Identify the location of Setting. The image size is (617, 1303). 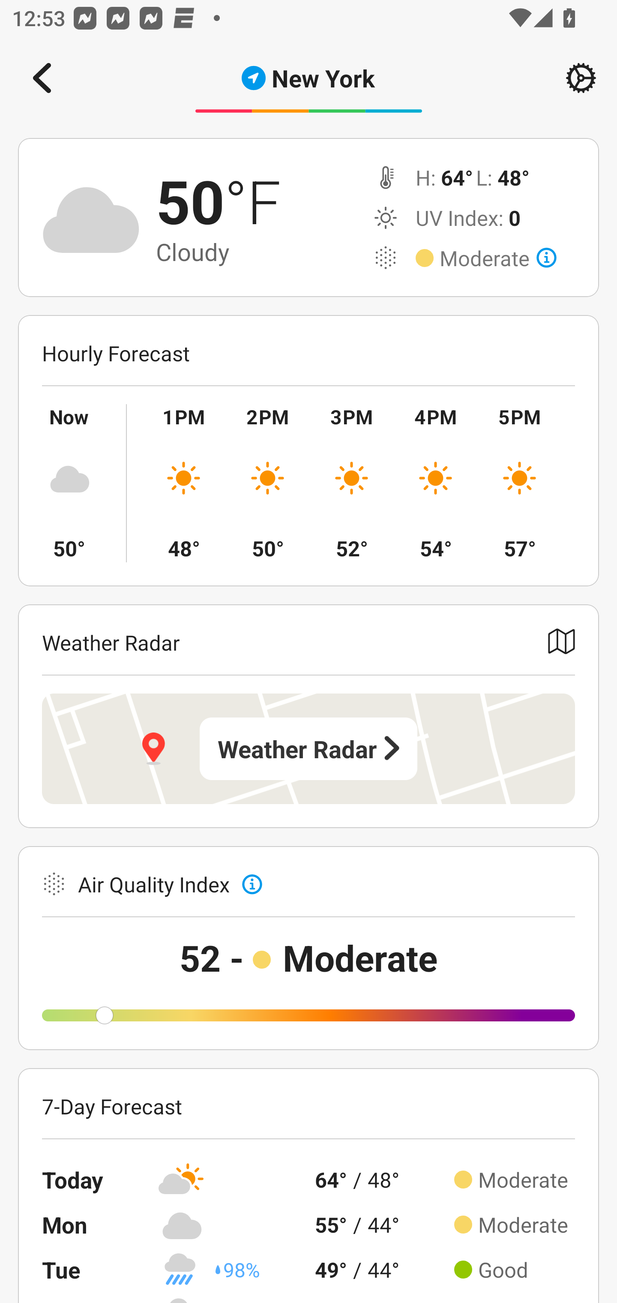
(581, 78).